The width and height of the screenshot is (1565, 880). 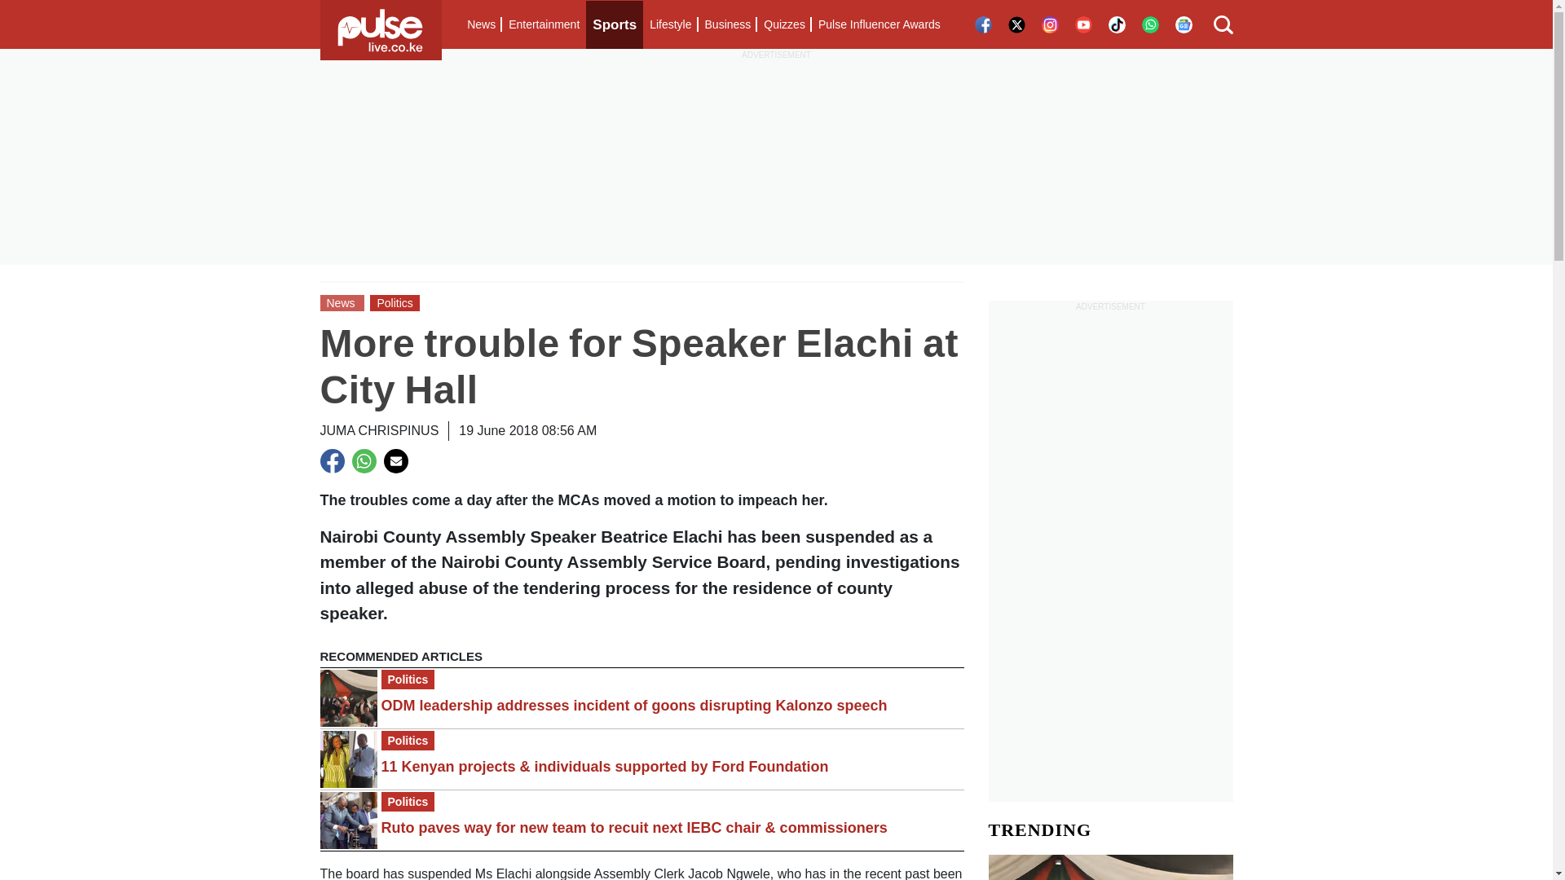 I want to click on Entertainment, so click(x=544, y=24).